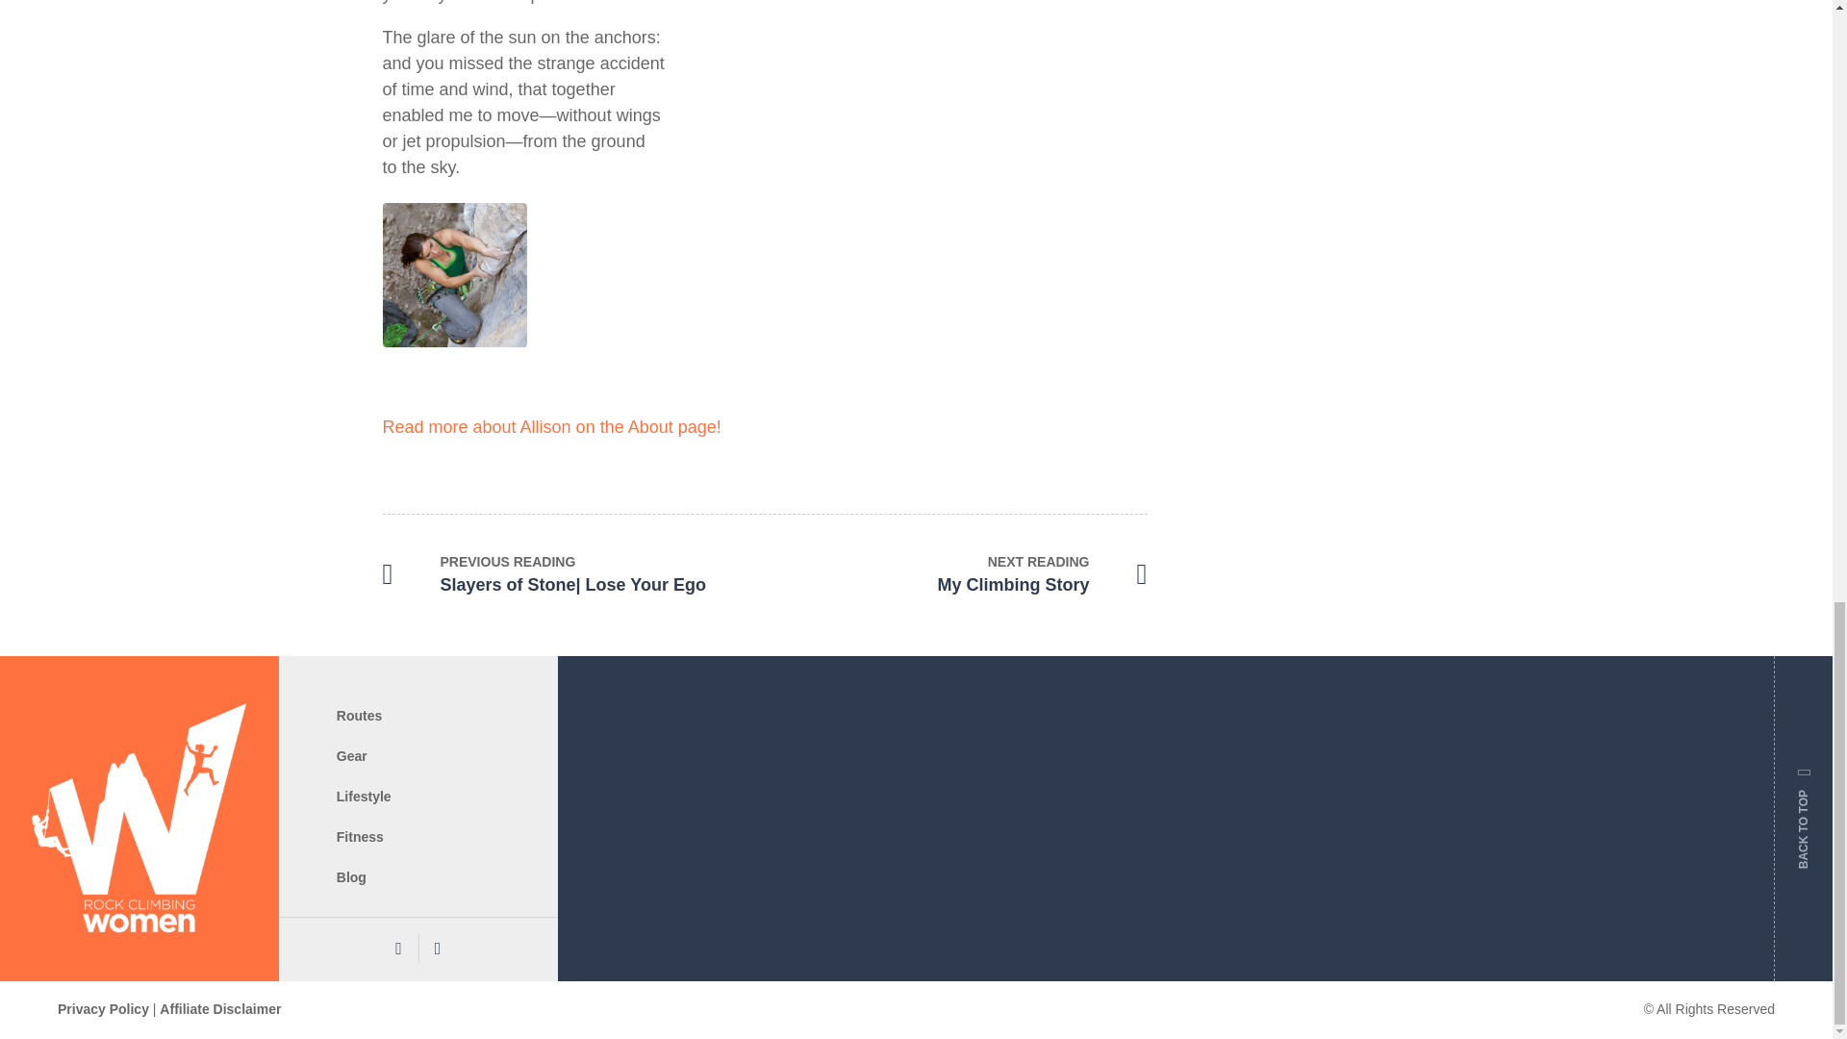 This screenshot has width=1847, height=1039. What do you see at coordinates (955, 575) in the screenshot?
I see `Routes` at bounding box center [955, 575].